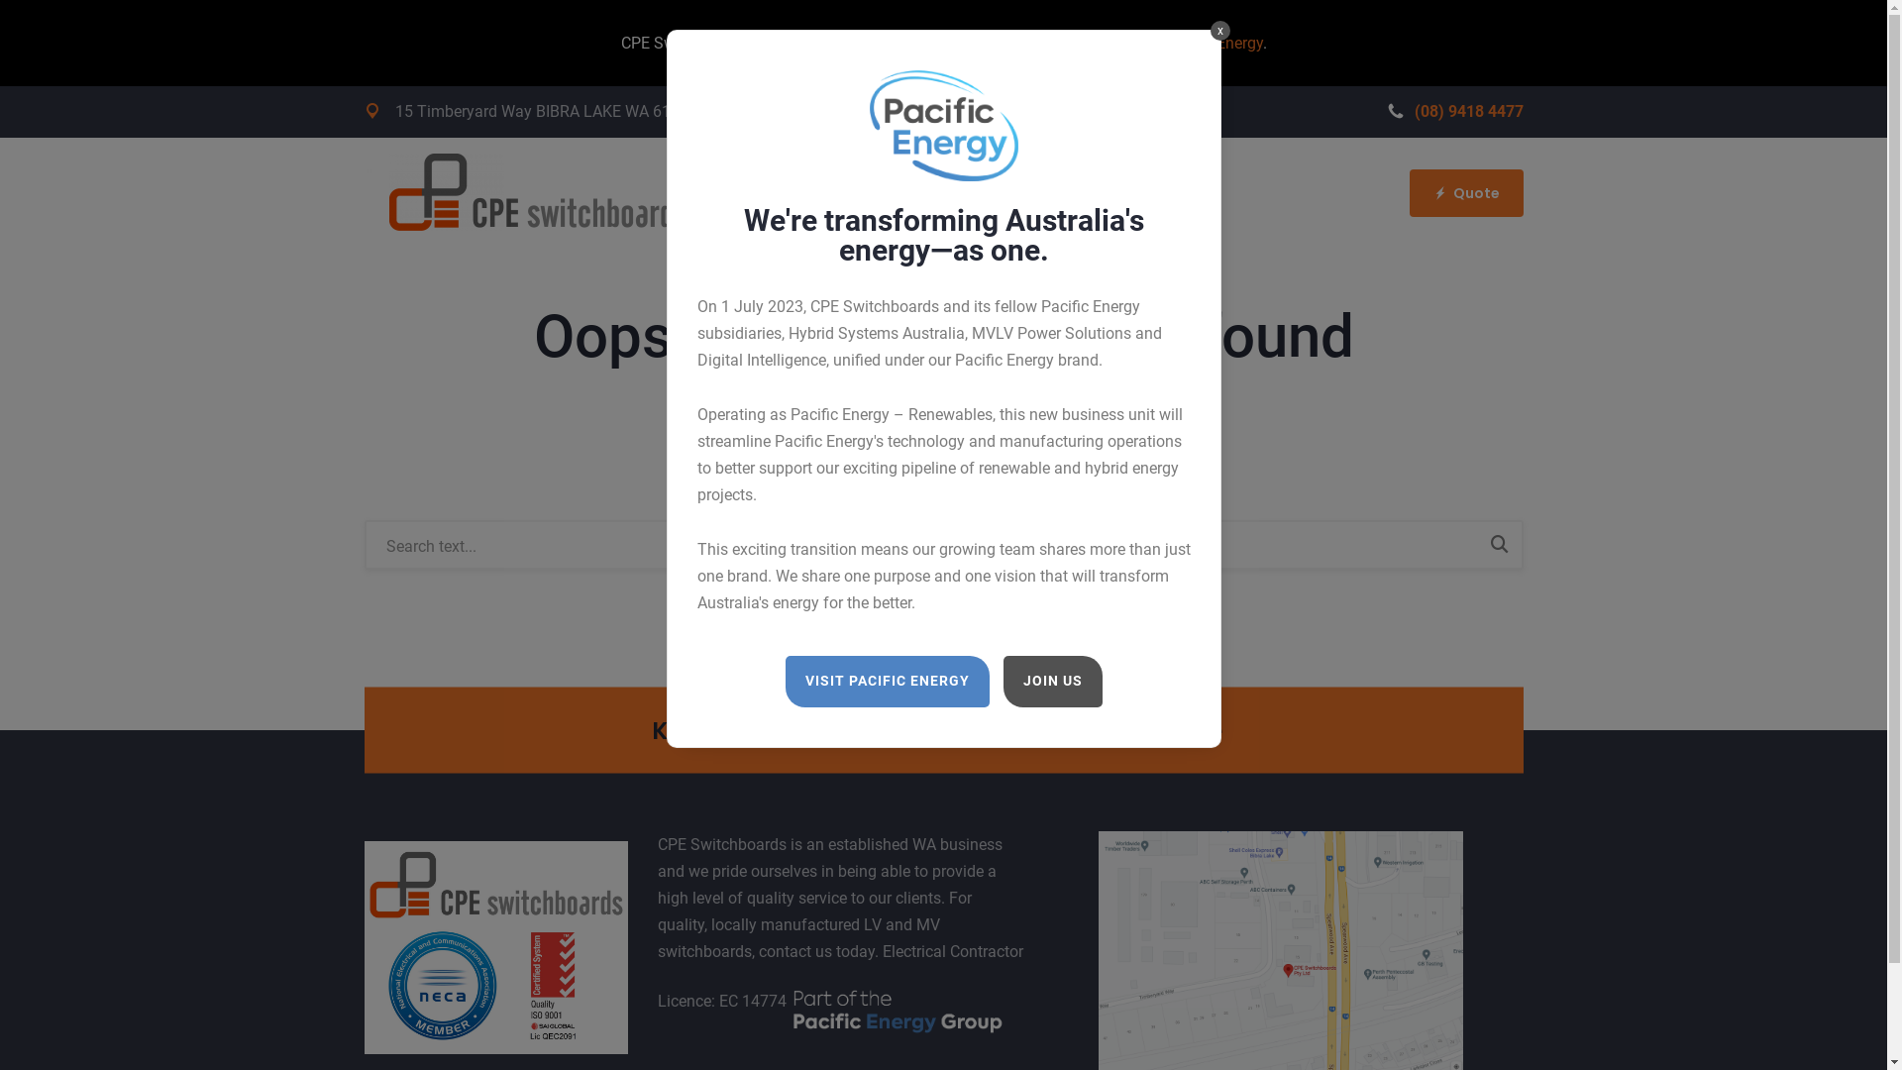  Describe the element at coordinates (1052, 682) in the screenshot. I see `JOIN US` at that location.